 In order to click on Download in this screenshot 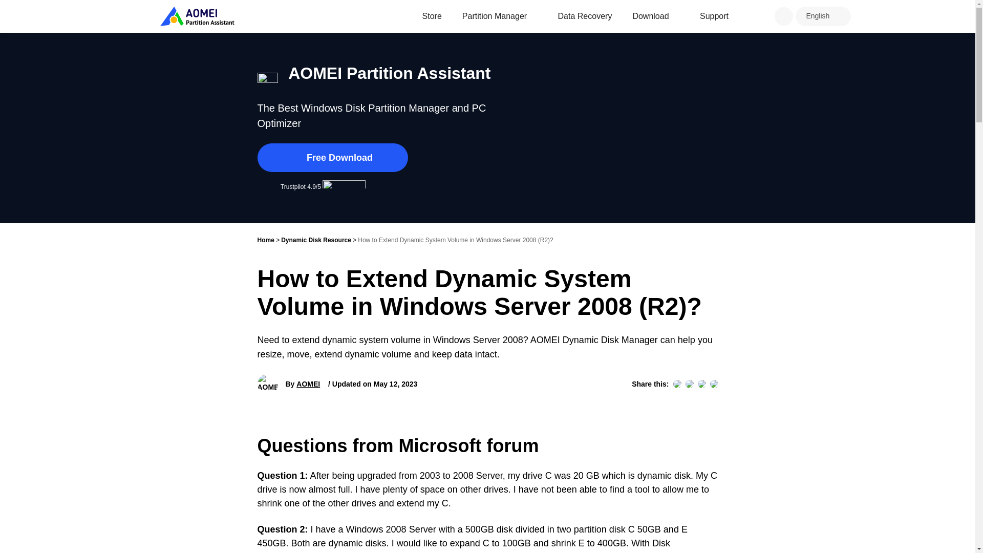, I will do `click(650, 16)`.